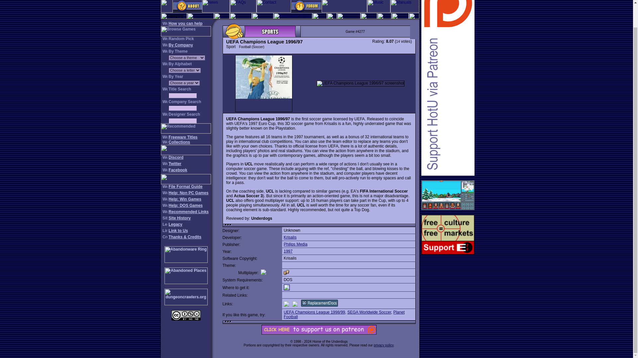 This screenshot has width=638, height=358. I want to click on Recommended Links, so click(188, 211).